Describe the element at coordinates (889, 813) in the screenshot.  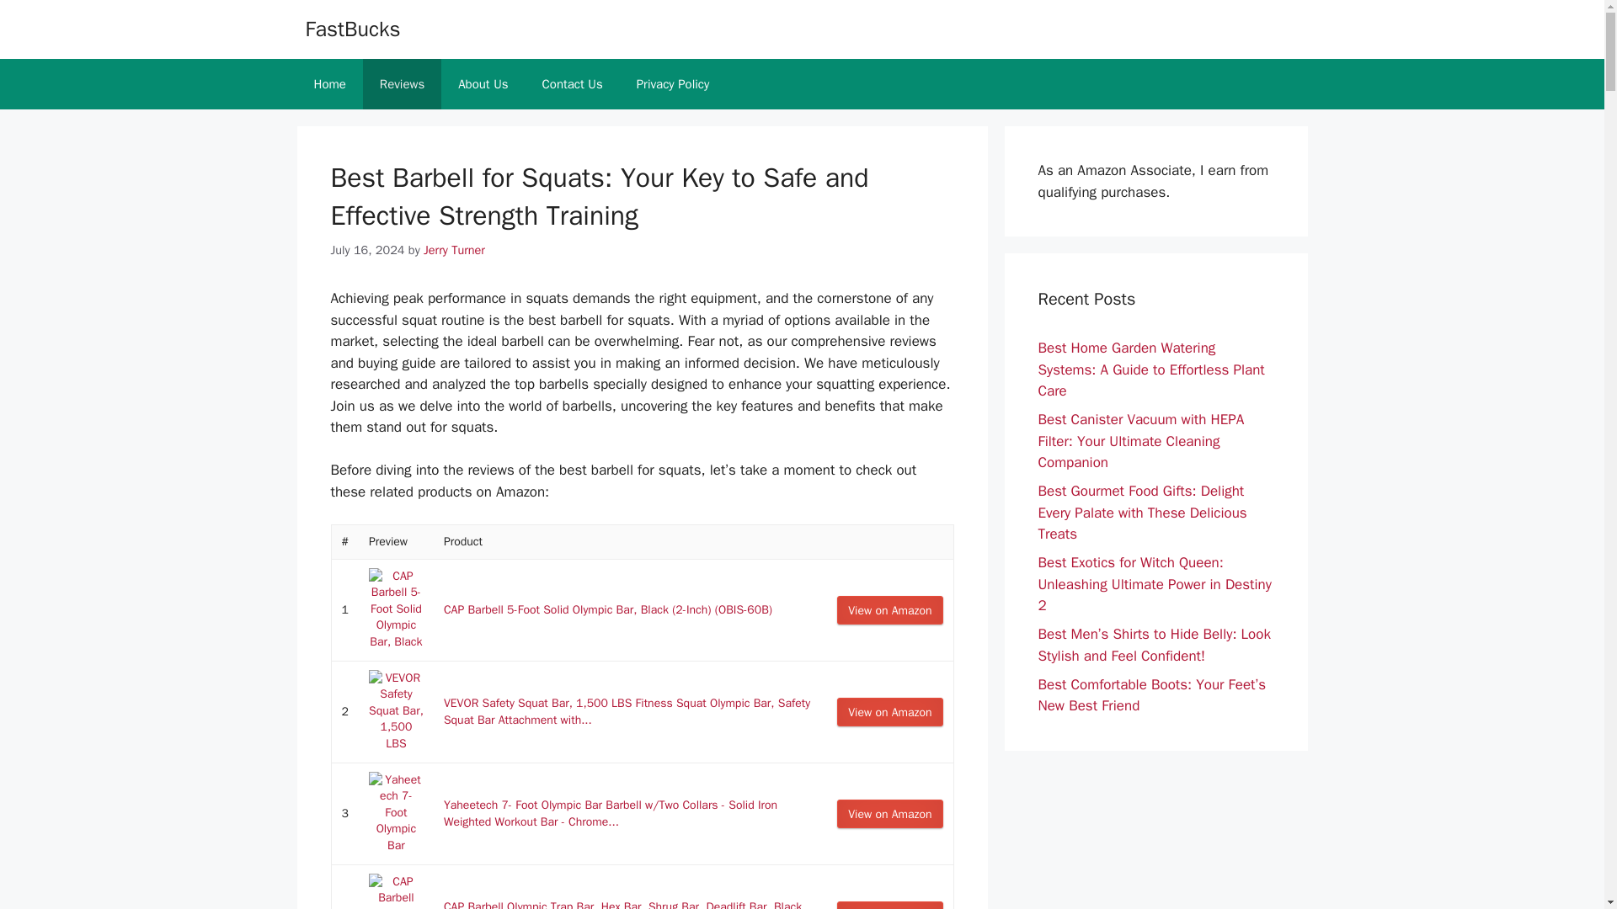
I see `View on Amazon` at that location.